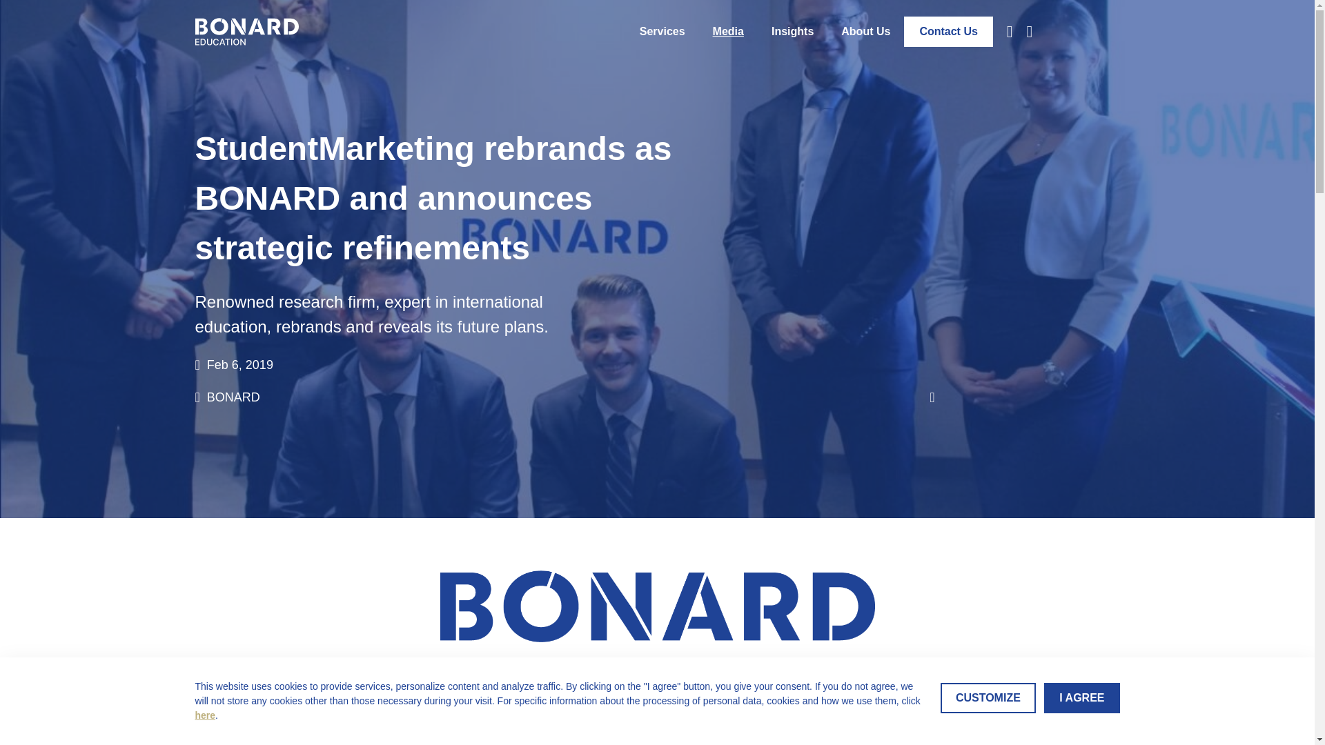 Image resolution: width=1325 pixels, height=745 pixels. I want to click on Insights, so click(792, 32).